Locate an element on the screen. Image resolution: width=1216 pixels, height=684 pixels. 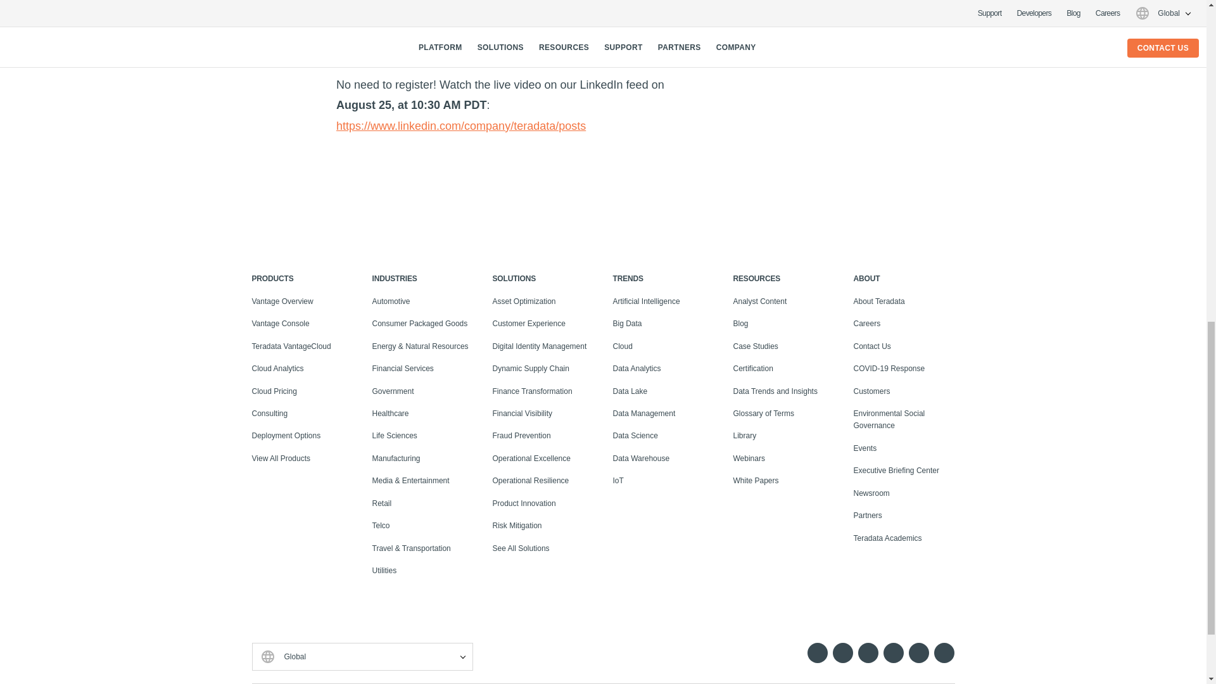
Deployment Options is located at coordinates (286, 436).